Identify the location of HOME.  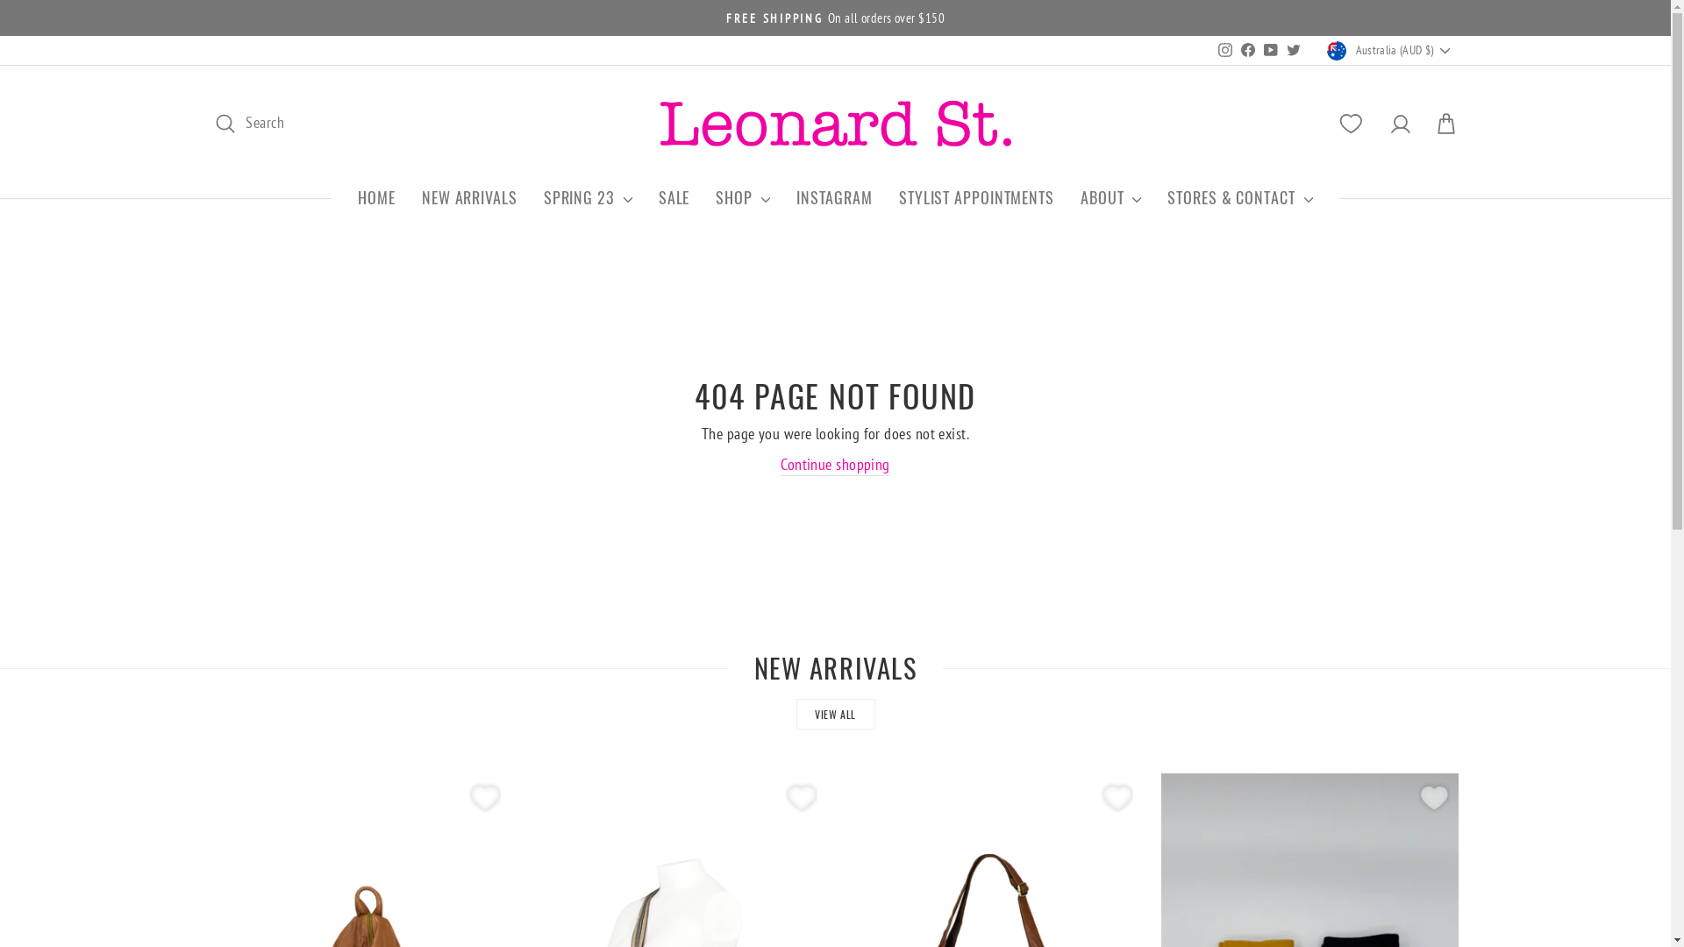
(377, 198).